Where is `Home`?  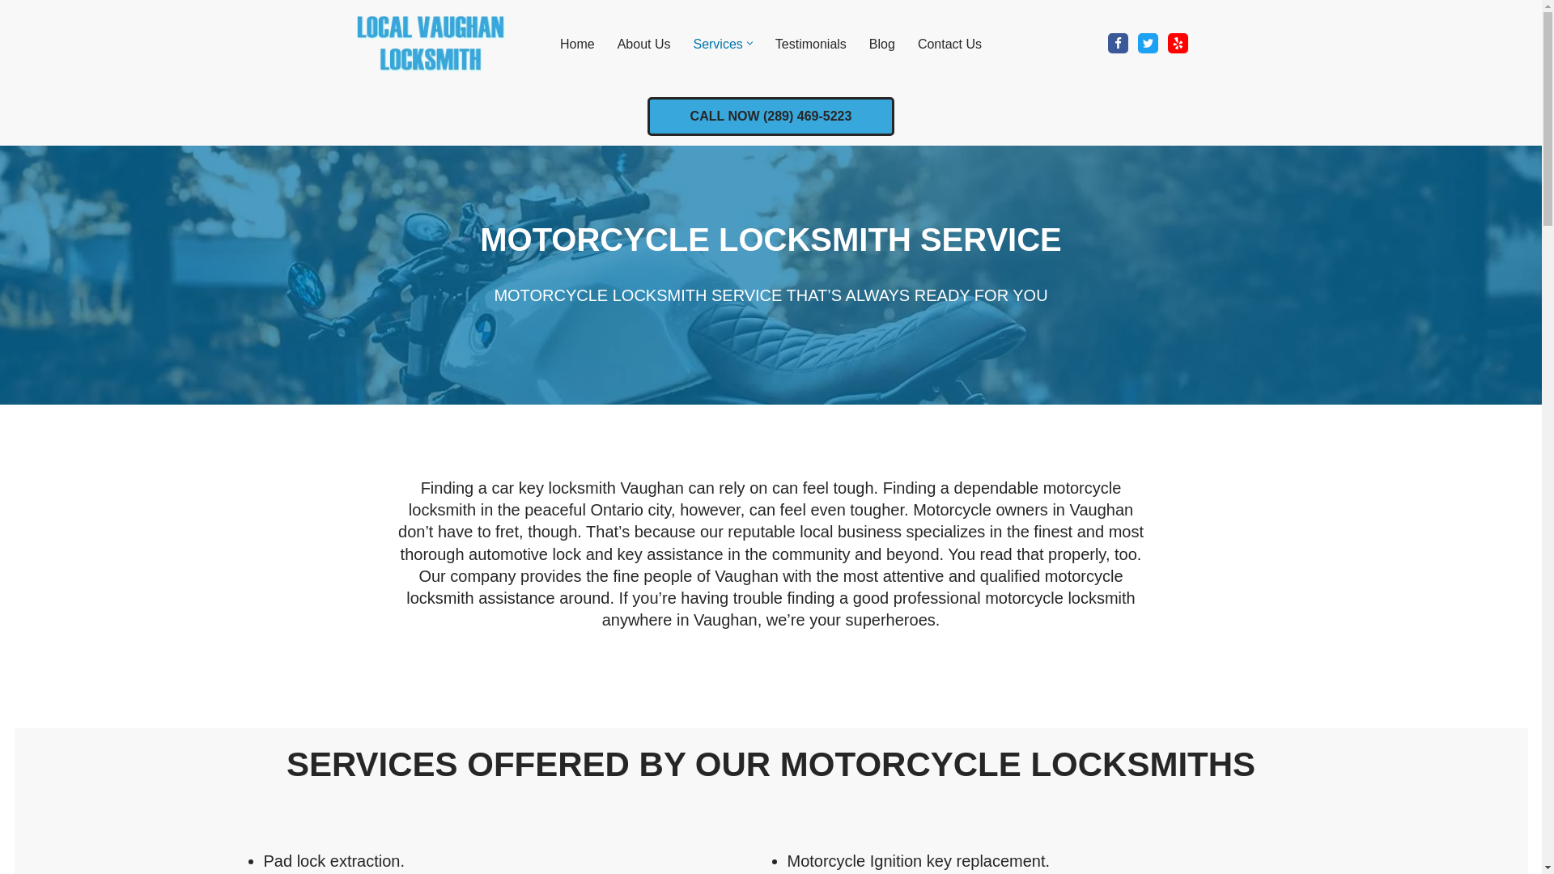
Home is located at coordinates (577, 44).